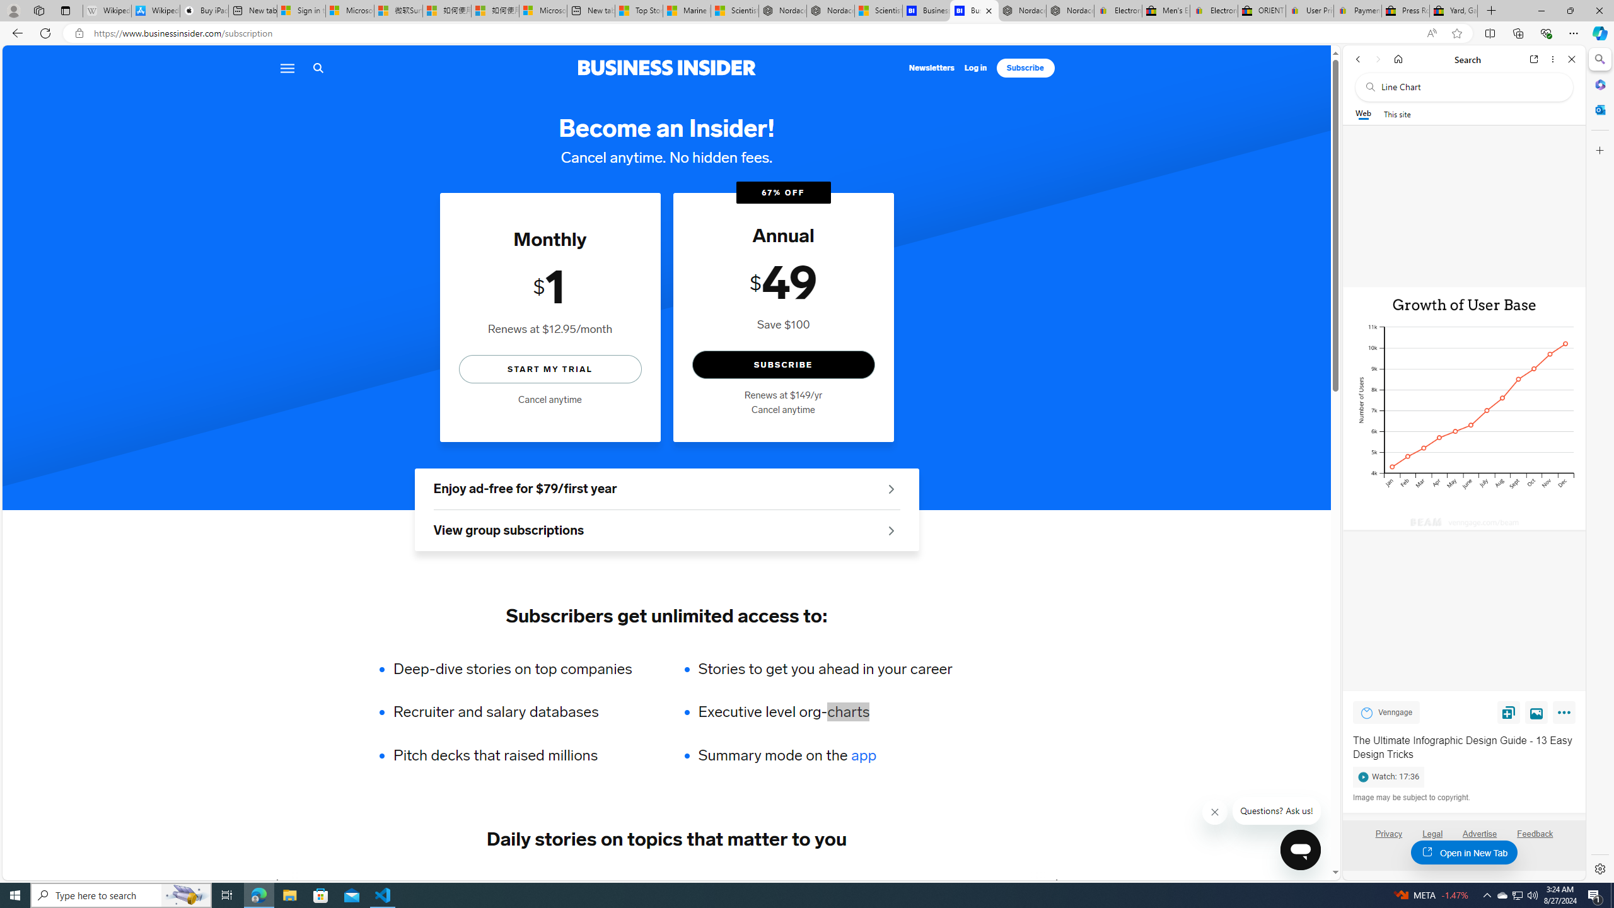 The height and width of the screenshot is (908, 1614). Describe the element at coordinates (1216, 812) in the screenshot. I see `Class: sc-1uf0igr-1 fjHZYk` at that location.